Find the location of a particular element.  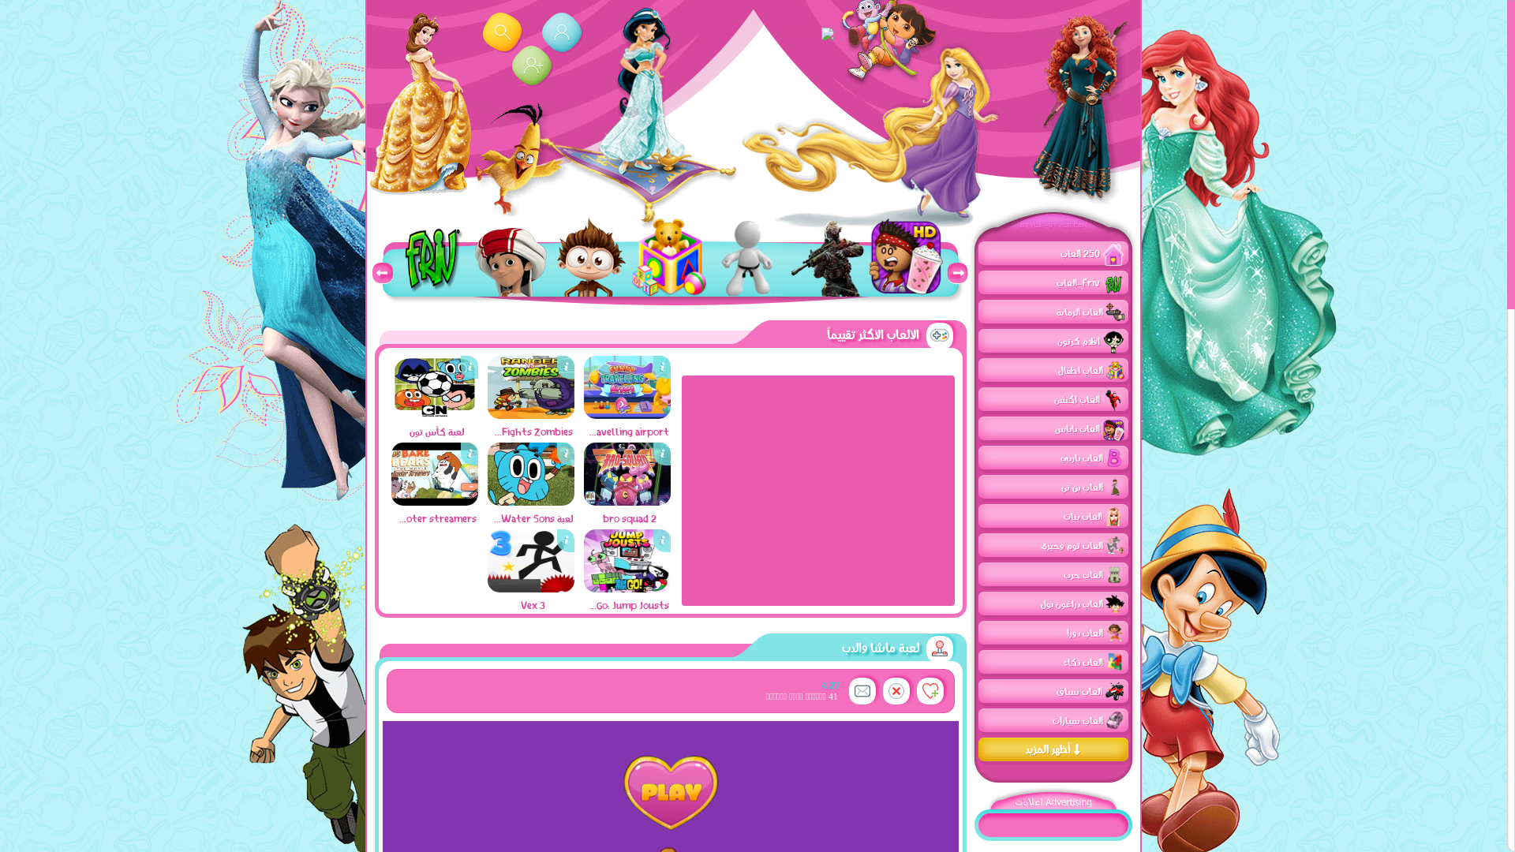

scooter streamers is located at coordinates (435, 502).